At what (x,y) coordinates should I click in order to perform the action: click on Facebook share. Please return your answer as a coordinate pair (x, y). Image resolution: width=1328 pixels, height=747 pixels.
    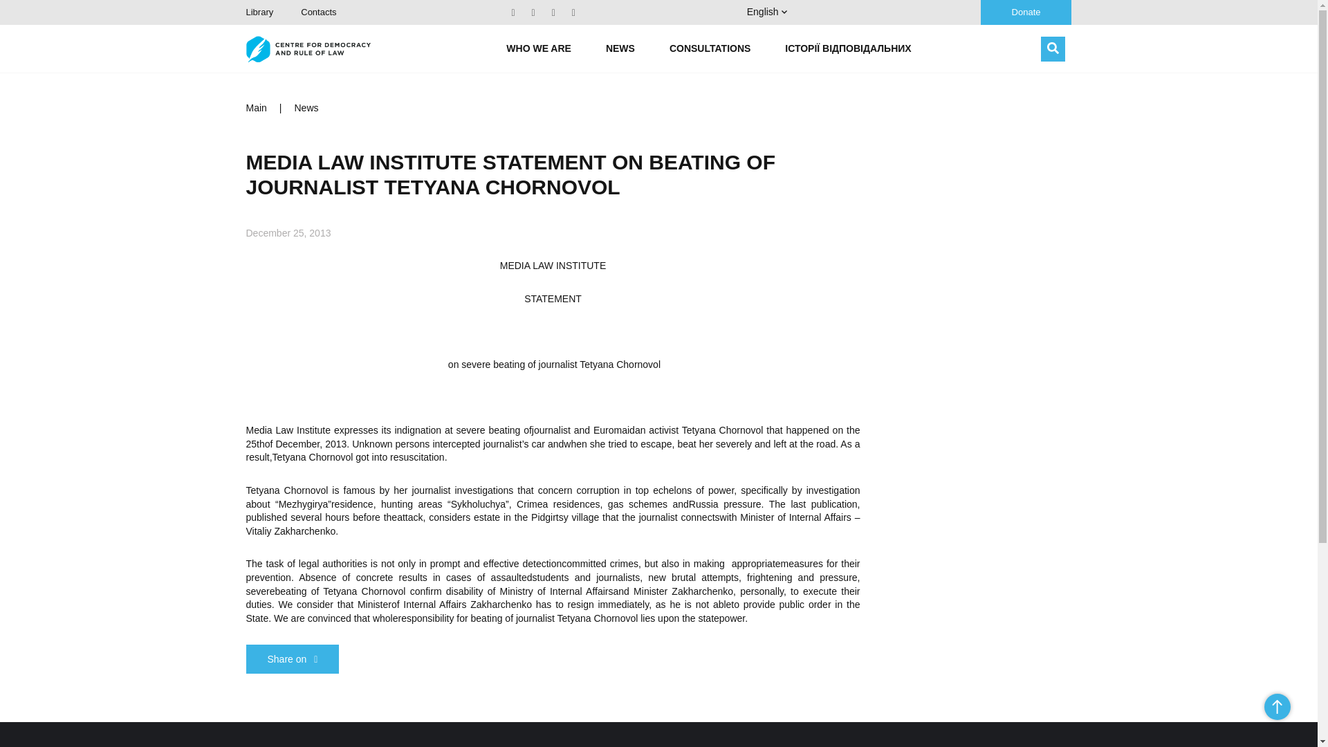
    Looking at the image, I should click on (293, 659).